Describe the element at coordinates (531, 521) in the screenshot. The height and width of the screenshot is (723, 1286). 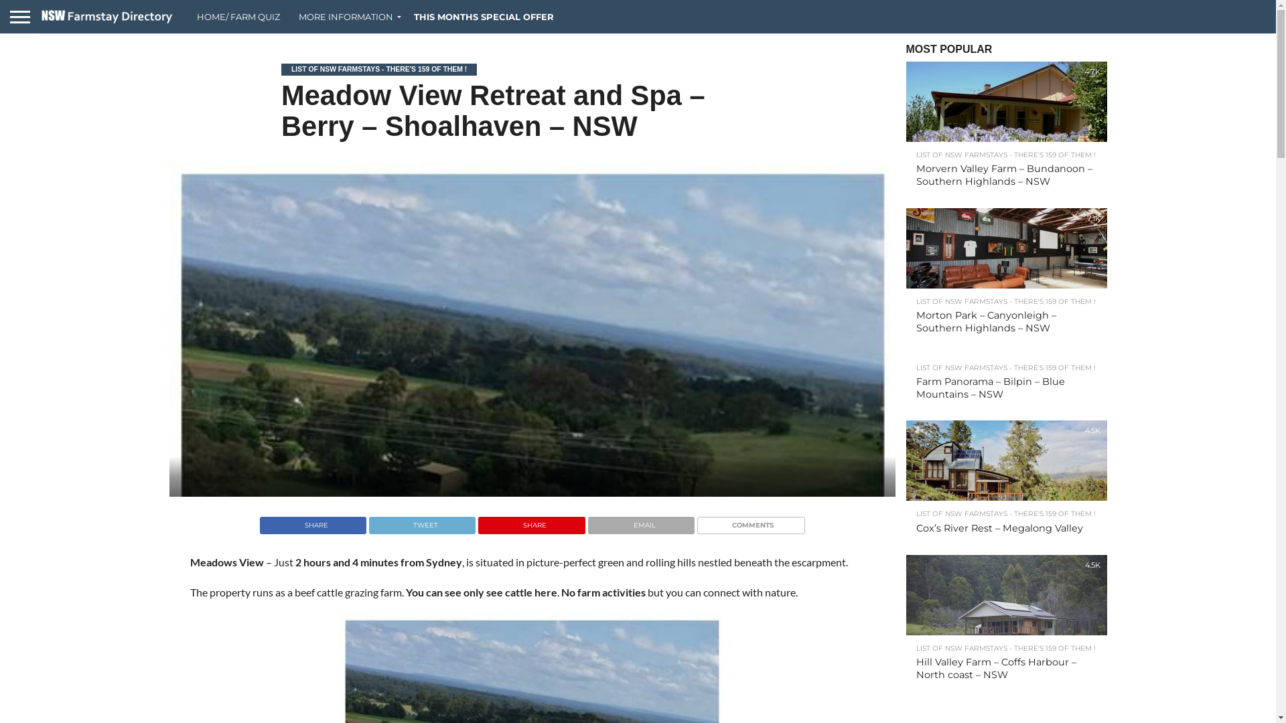
I see `SHARE` at that location.